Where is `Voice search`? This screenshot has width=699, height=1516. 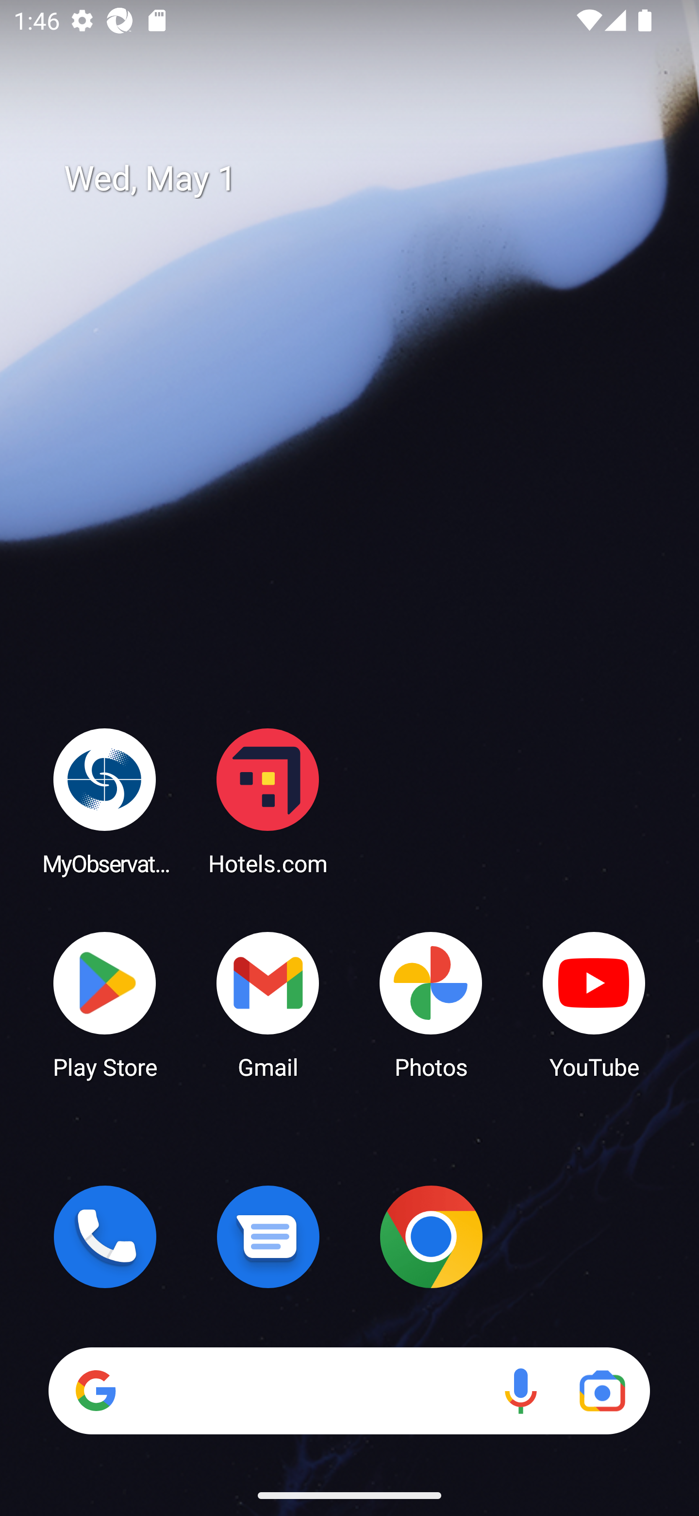
Voice search is located at coordinates (520, 1391).